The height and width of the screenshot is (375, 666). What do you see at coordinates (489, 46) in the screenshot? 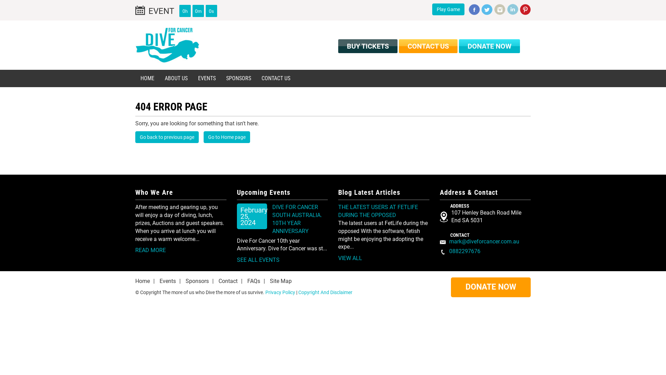
I see `DONATE NOW` at bounding box center [489, 46].